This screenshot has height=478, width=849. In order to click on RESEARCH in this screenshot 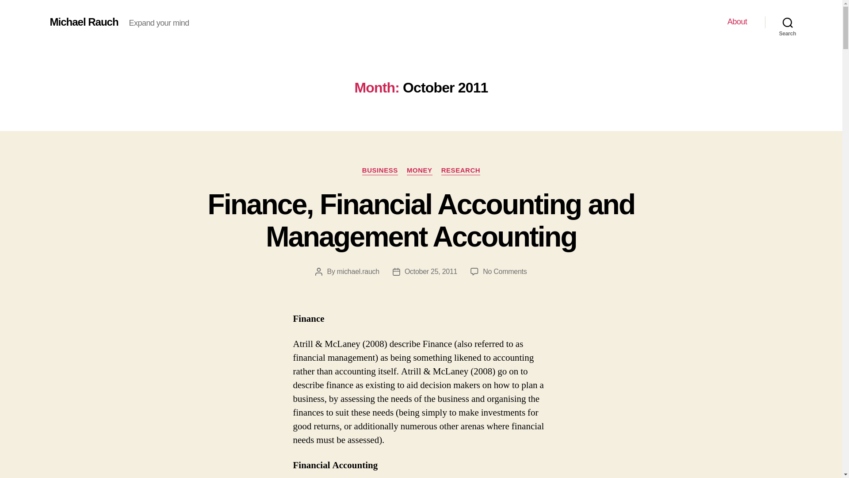, I will do `click(461, 171)`.